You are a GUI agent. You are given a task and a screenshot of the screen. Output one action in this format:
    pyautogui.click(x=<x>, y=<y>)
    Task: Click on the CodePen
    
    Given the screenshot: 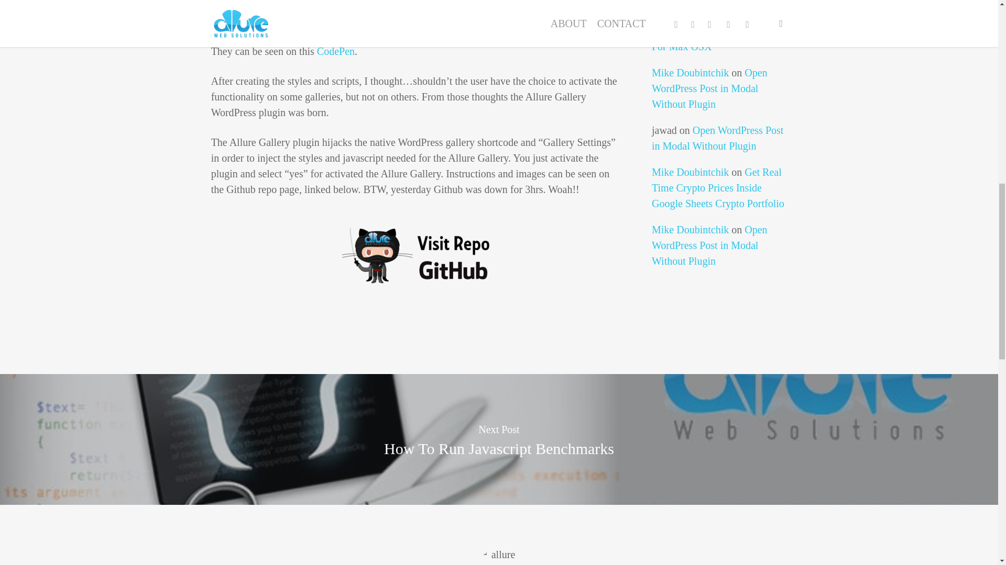 What is the action you would take?
    pyautogui.click(x=335, y=51)
    